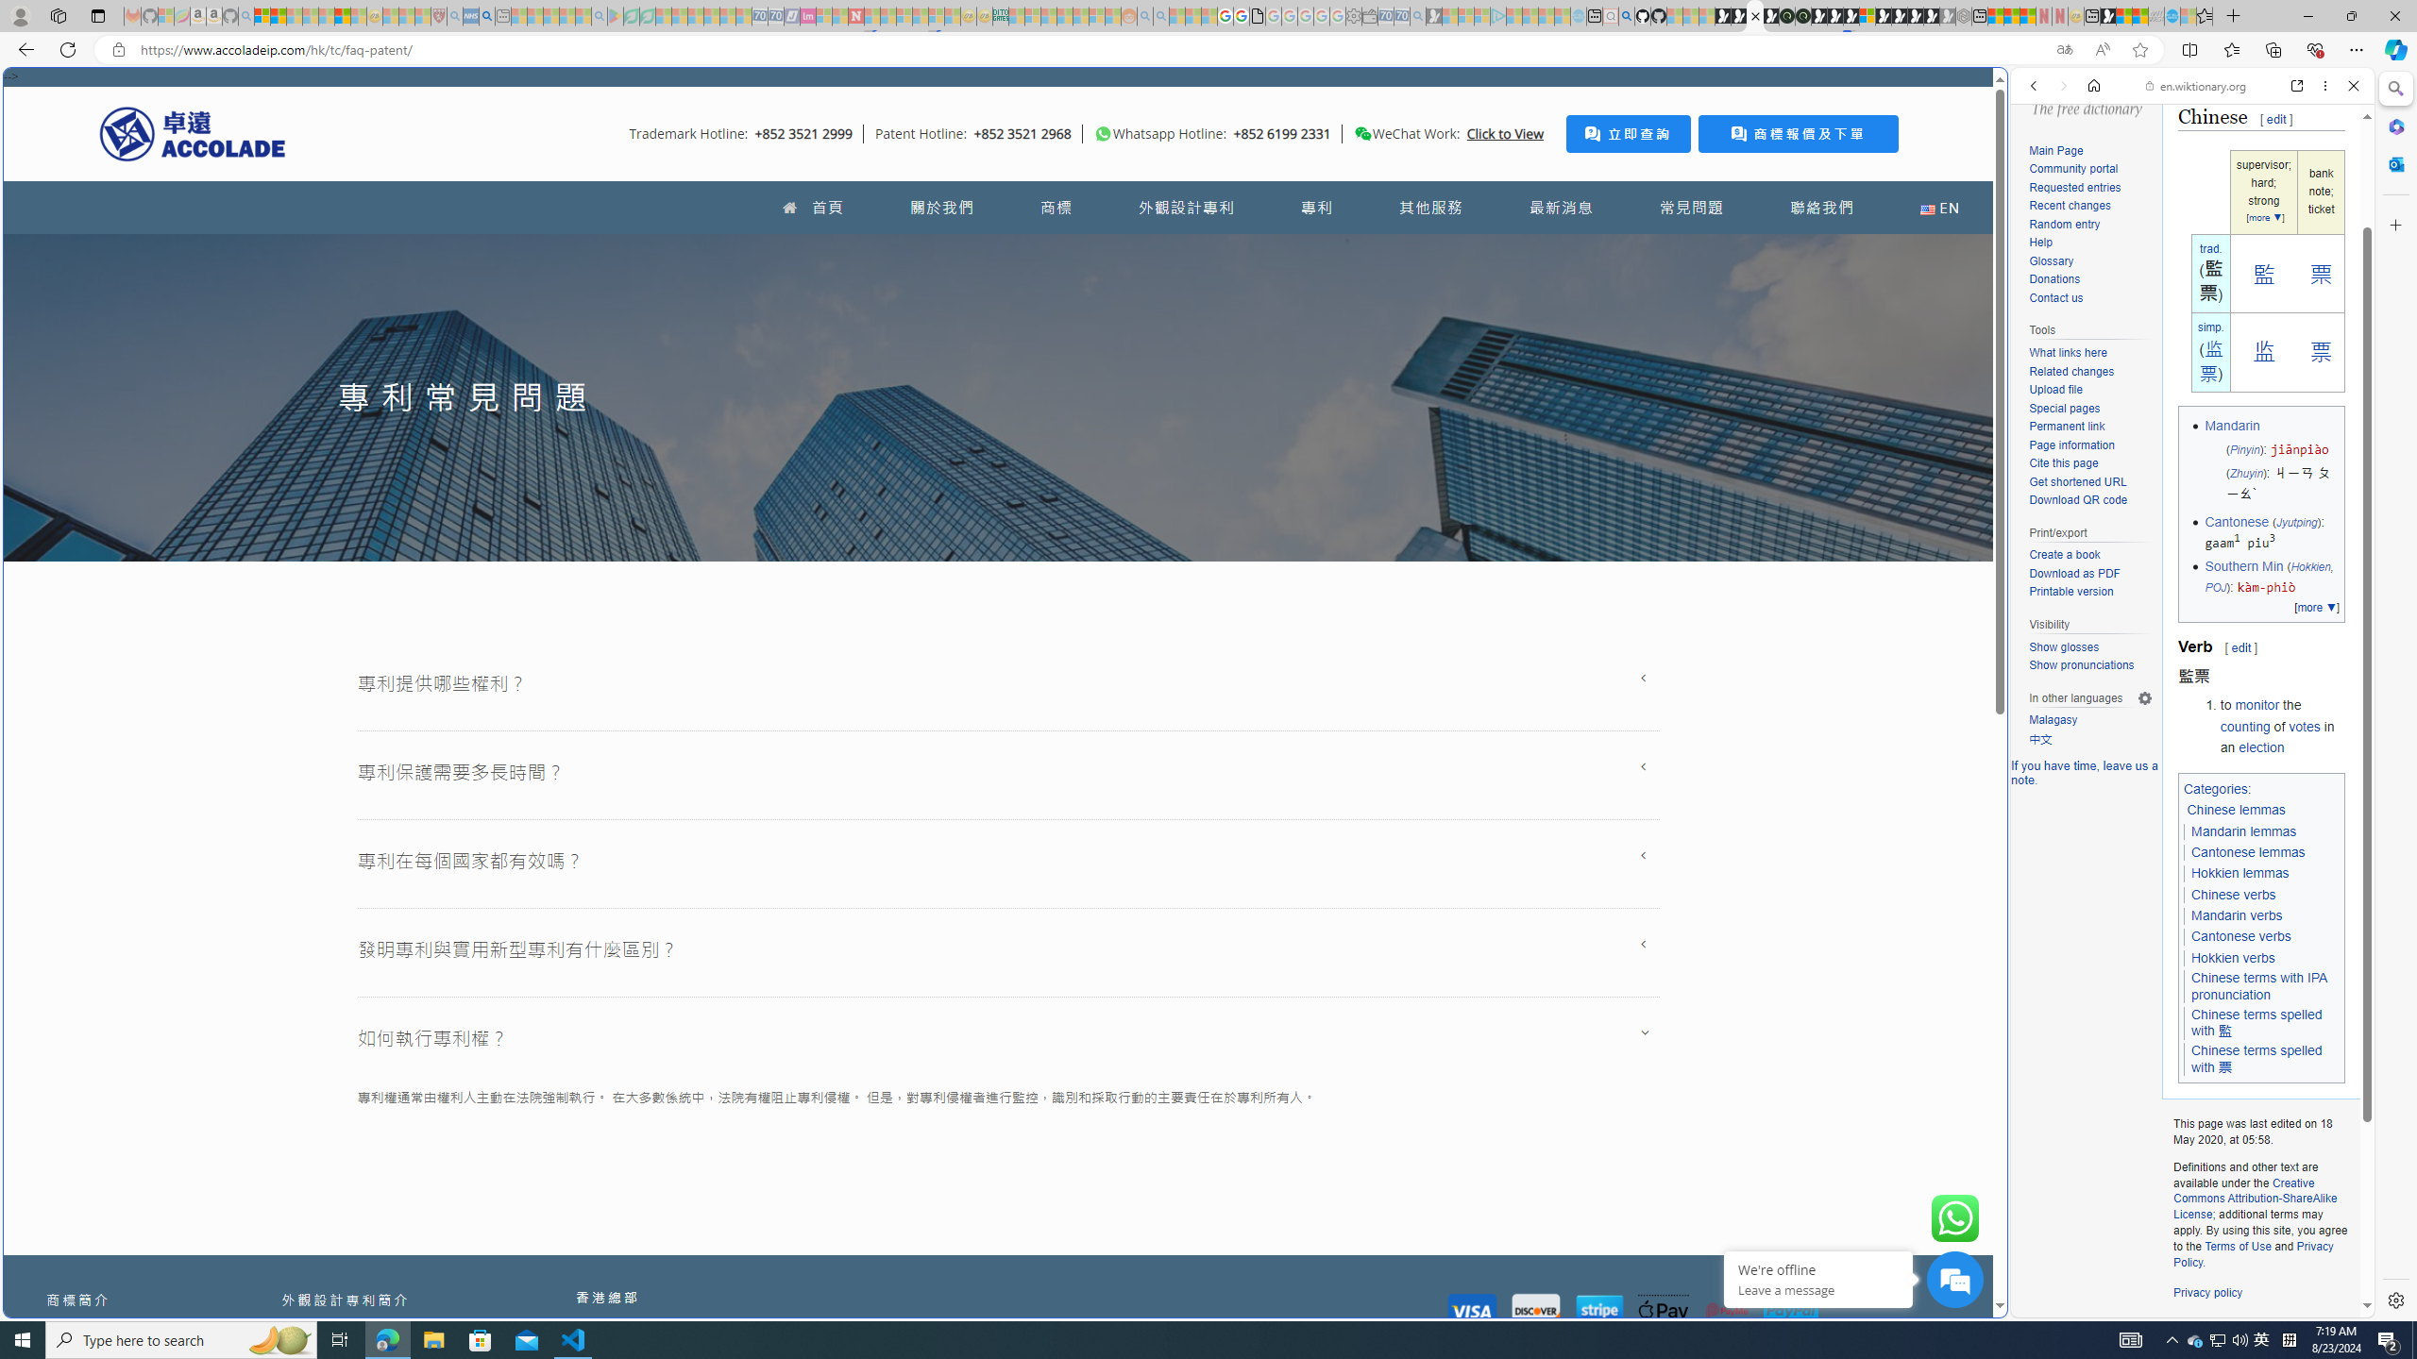  What do you see at coordinates (2145, 697) in the screenshot?
I see `Language settings` at bounding box center [2145, 697].